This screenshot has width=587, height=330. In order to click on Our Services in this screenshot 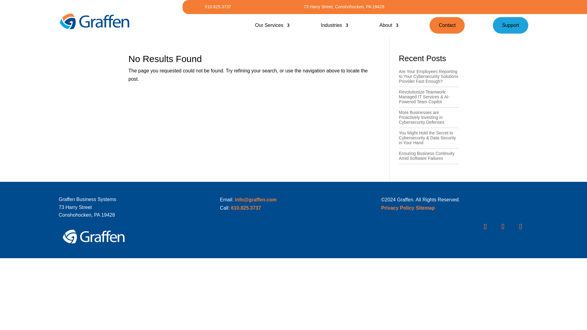, I will do `click(272, 25)`.